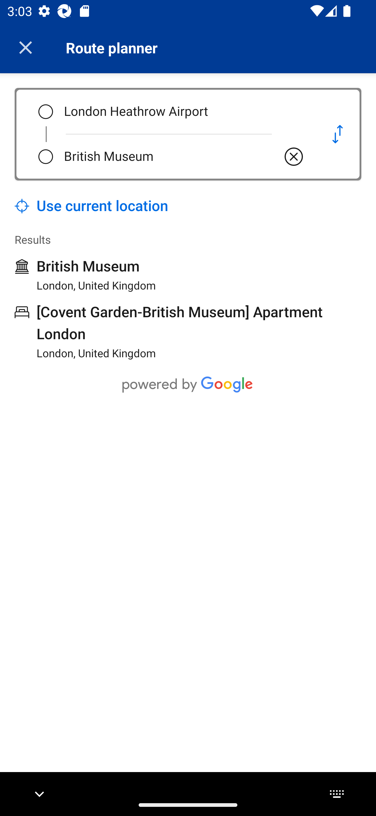  What do you see at coordinates (184, 112) in the screenshot?
I see `London Heathrow Airport` at bounding box center [184, 112].